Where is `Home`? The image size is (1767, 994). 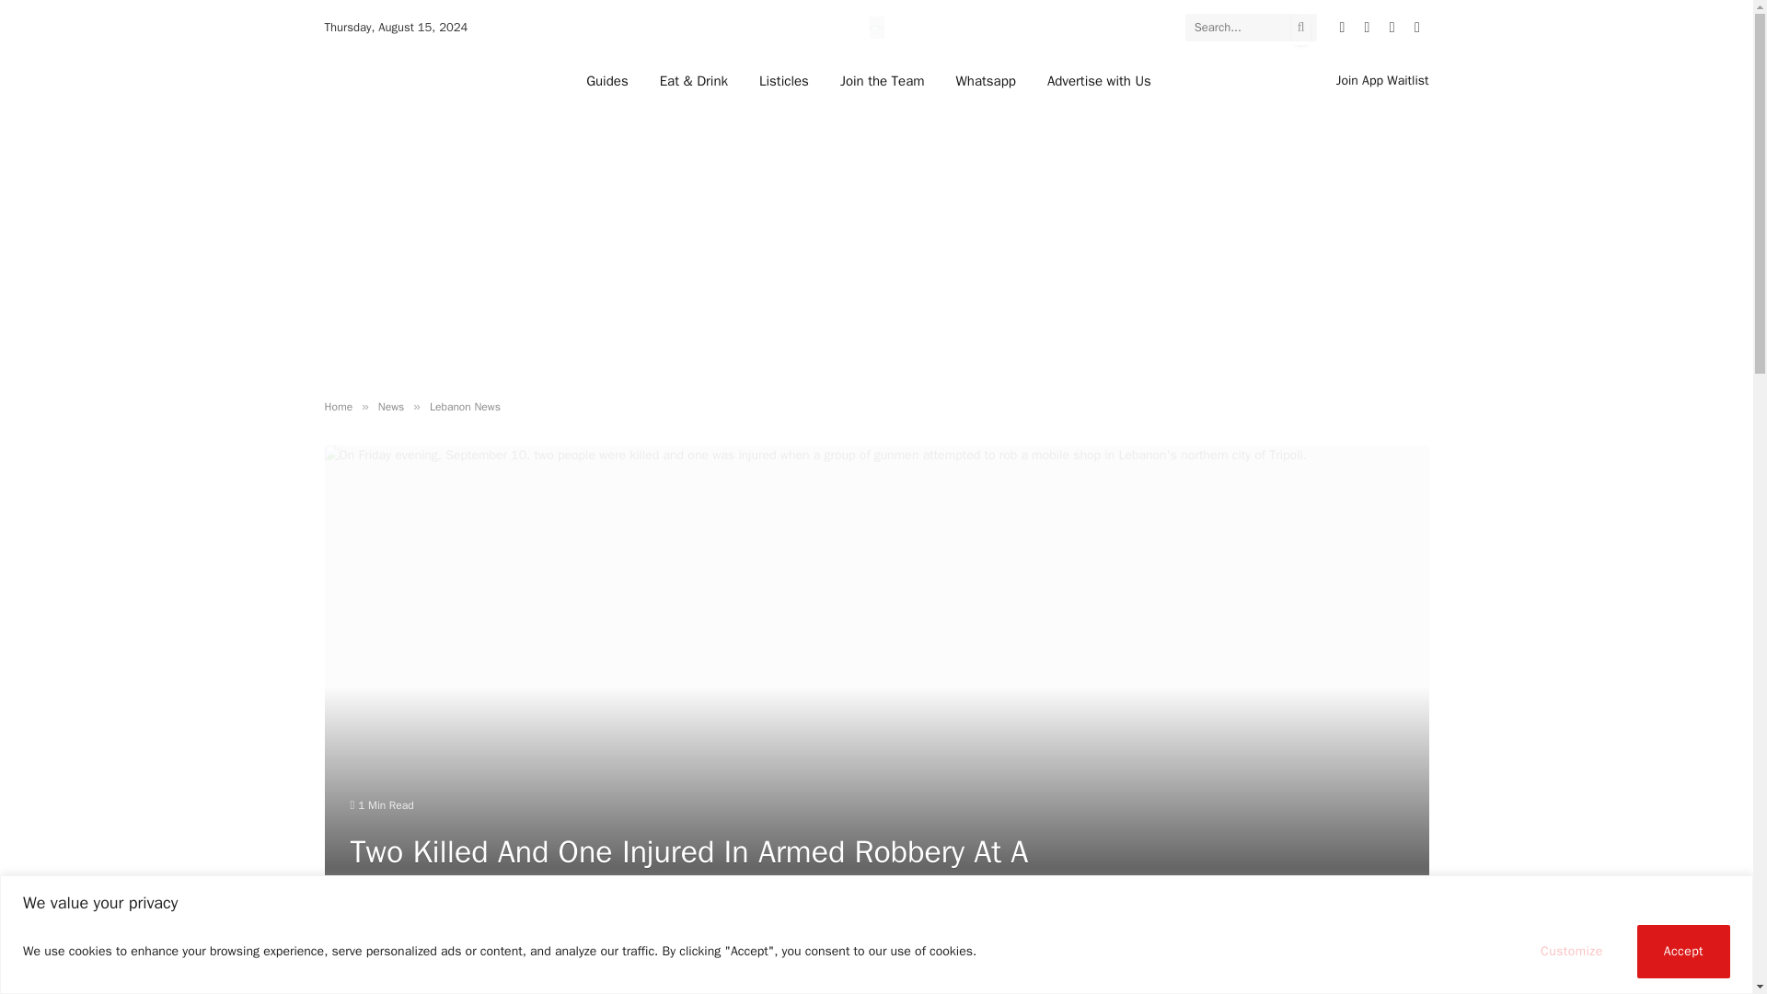 Home is located at coordinates (337, 407).